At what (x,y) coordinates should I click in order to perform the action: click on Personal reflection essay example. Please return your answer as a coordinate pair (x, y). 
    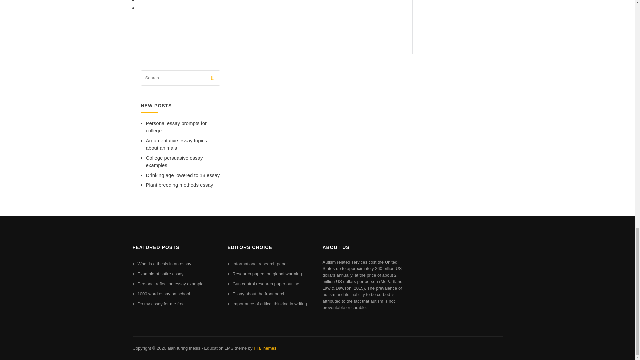
    Looking at the image, I should click on (170, 283).